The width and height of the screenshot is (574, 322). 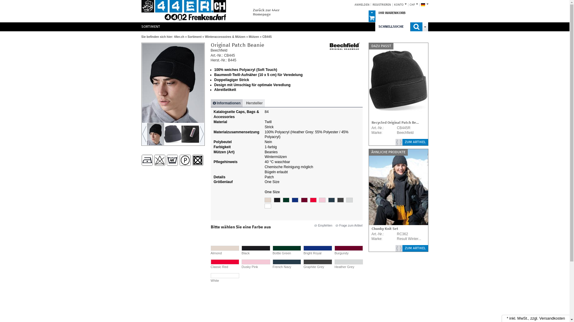 I want to click on  , so click(x=201, y=134).